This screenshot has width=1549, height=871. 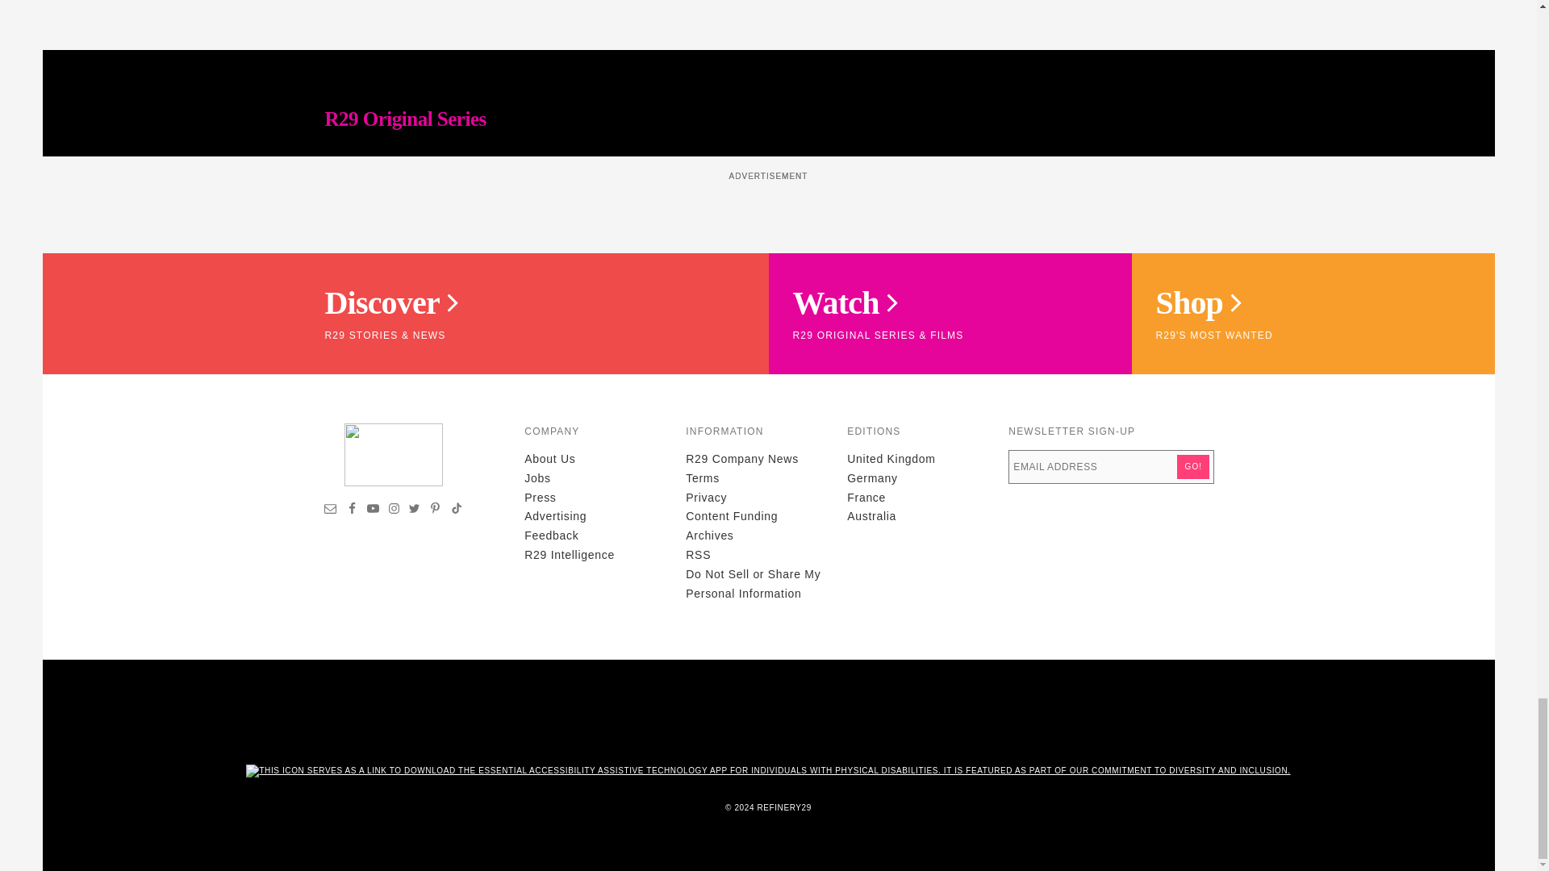 What do you see at coordinates (456, 511) in the screenshot?
I see `Visit Refinery29 on TikTok` at bounding box center [456, 511].